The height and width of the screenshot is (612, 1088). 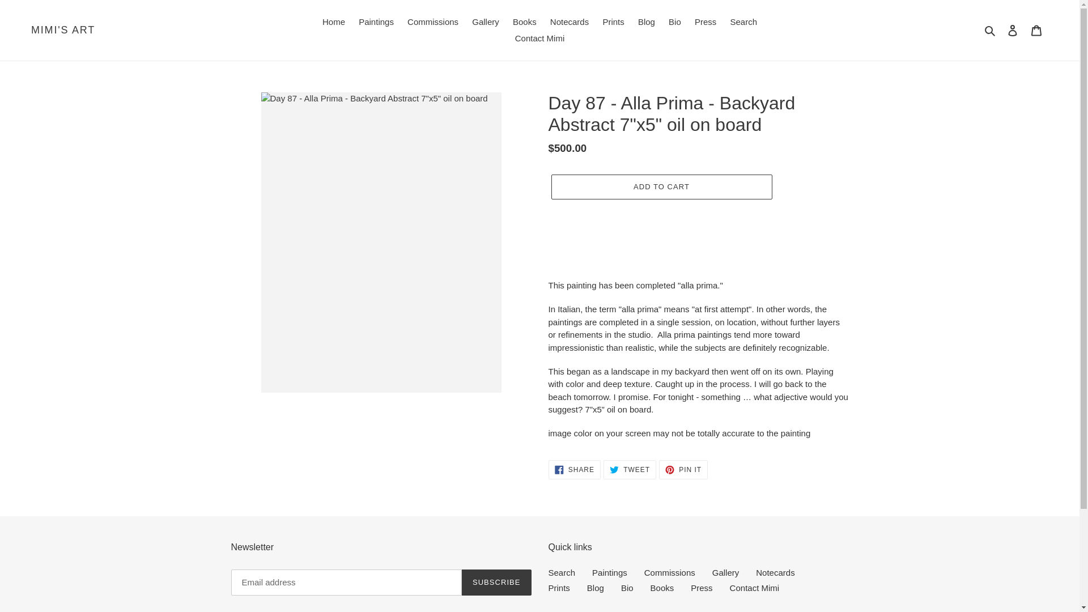 I want to click on Search, so click(x=991, y=30).